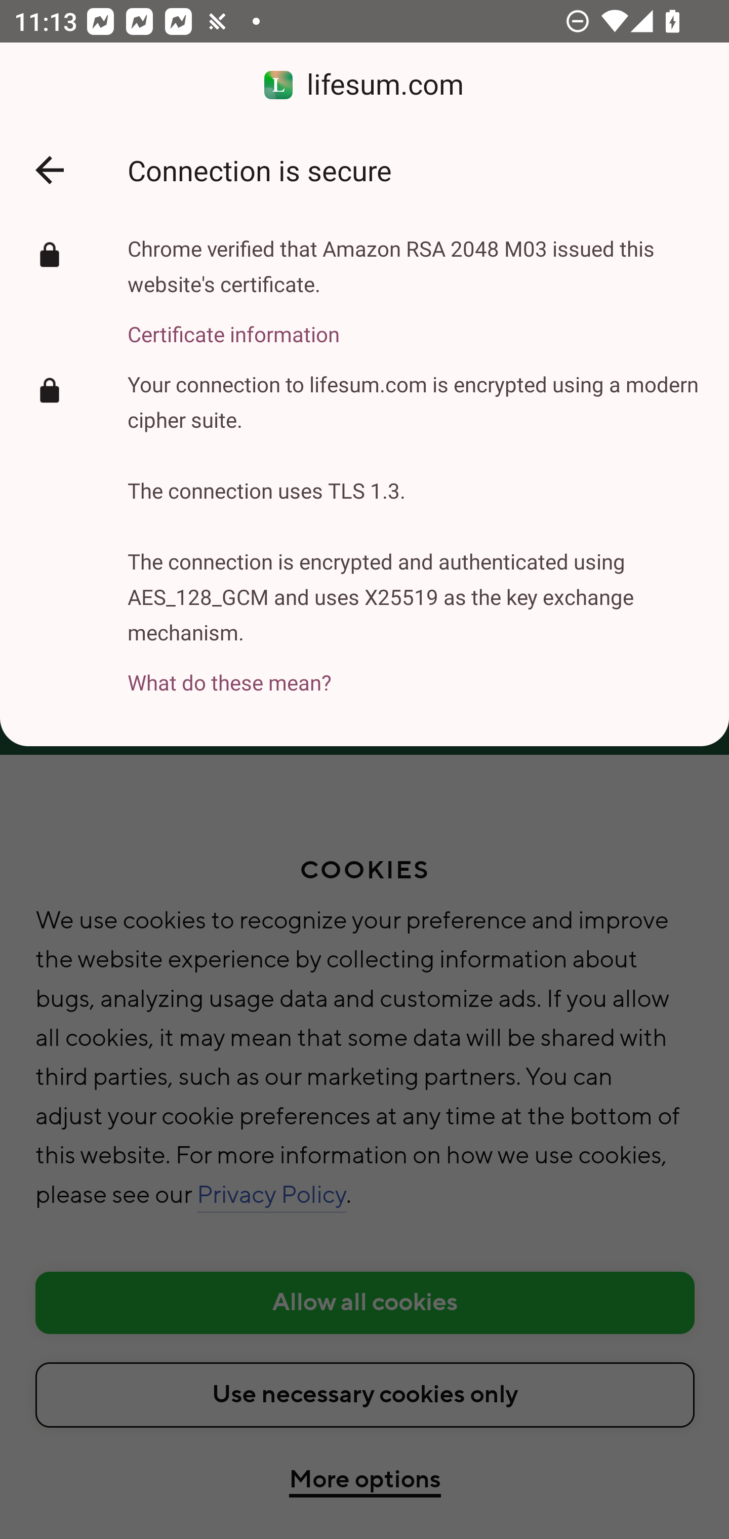 This screenshot has width=729, height=1539. I want to click on Back, so click(50, 170).